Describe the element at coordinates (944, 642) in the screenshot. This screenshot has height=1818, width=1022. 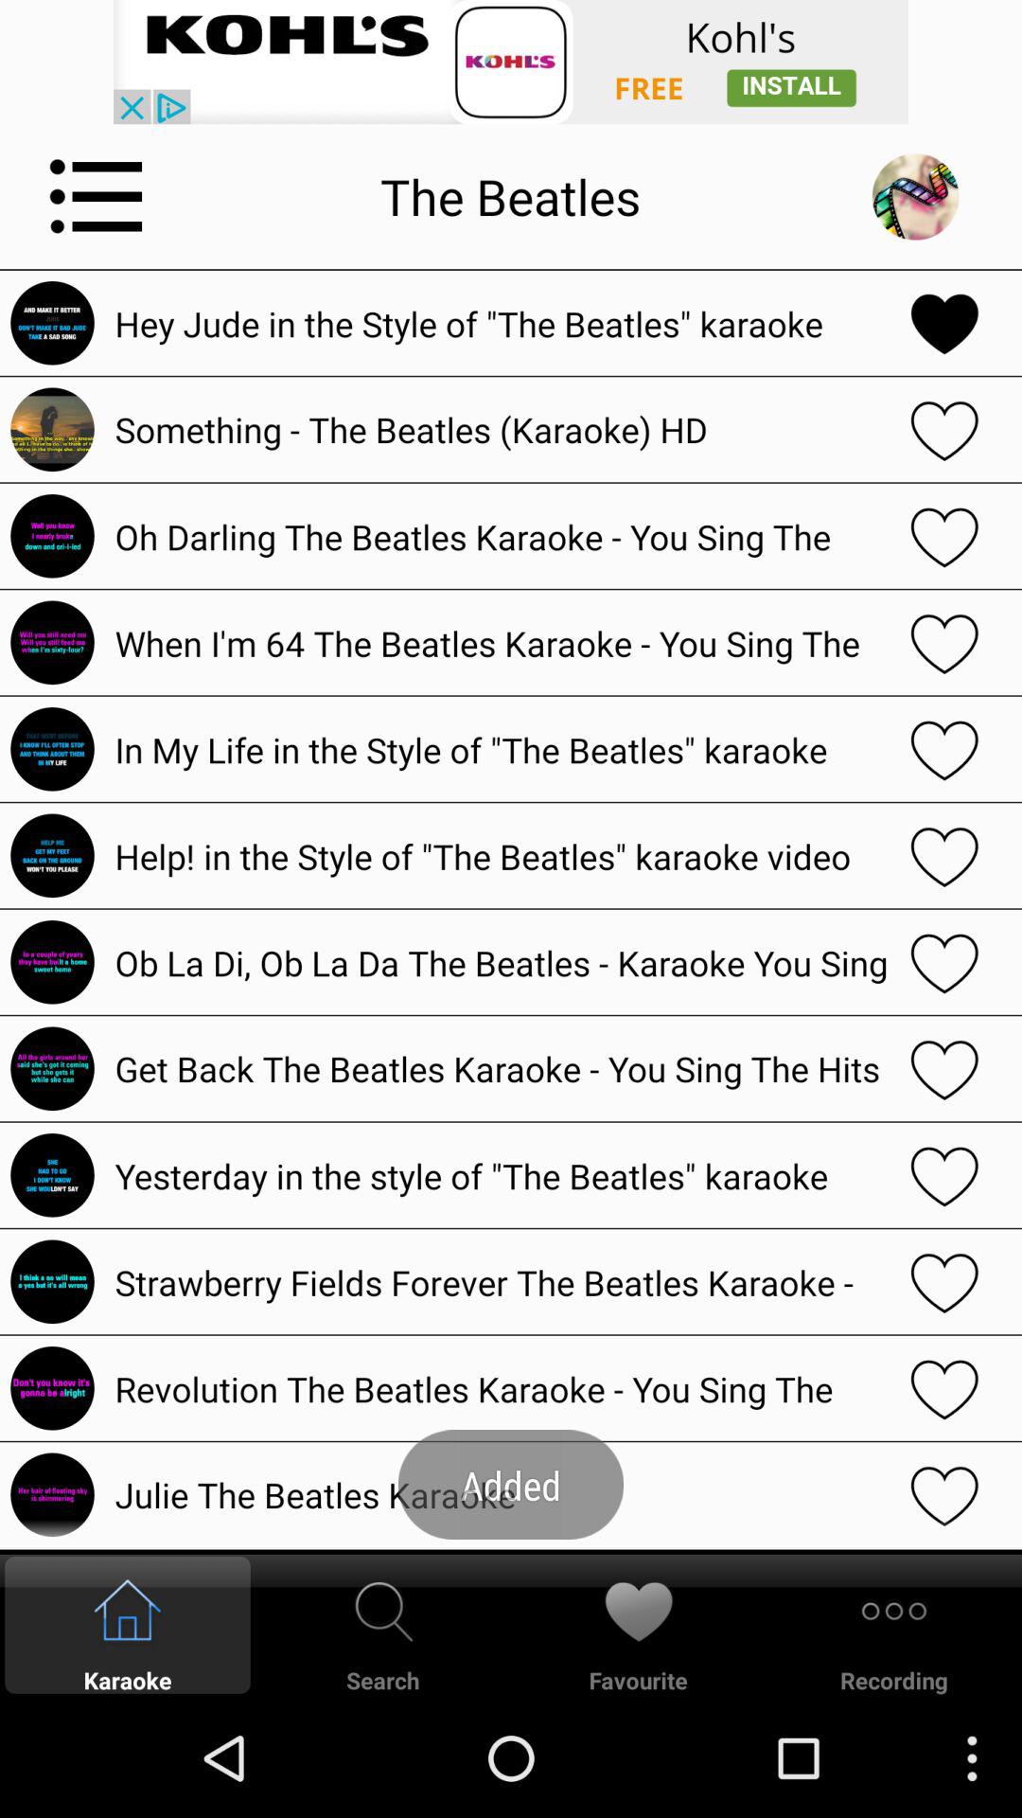
I see `add to favourites` at that location.